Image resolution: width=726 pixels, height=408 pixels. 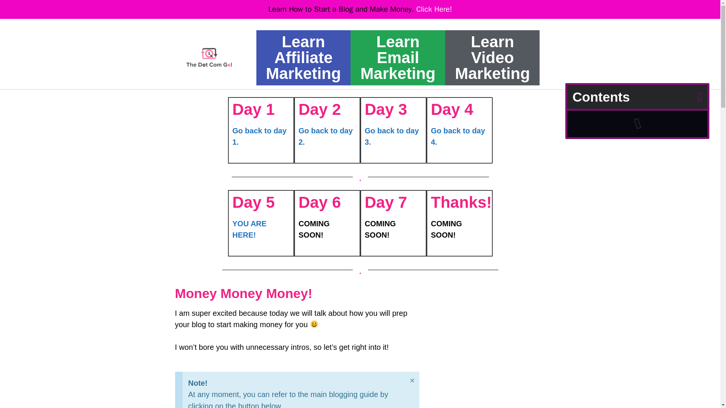 I want to click on Go back to day 2., so click(x=326, y=136).